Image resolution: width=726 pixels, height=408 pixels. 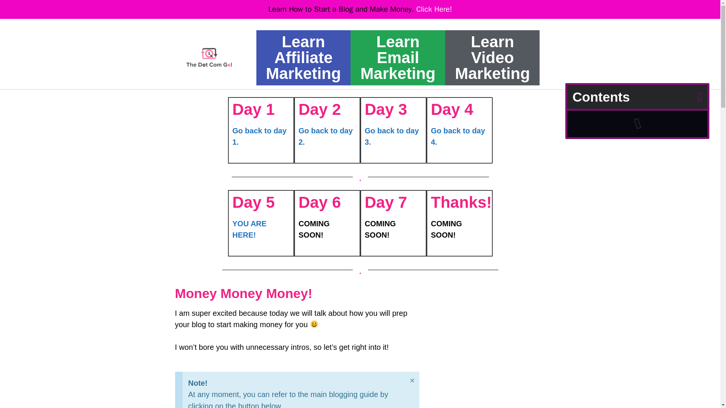 I want to click on Go back to day 2., so click(x=326, y=136).